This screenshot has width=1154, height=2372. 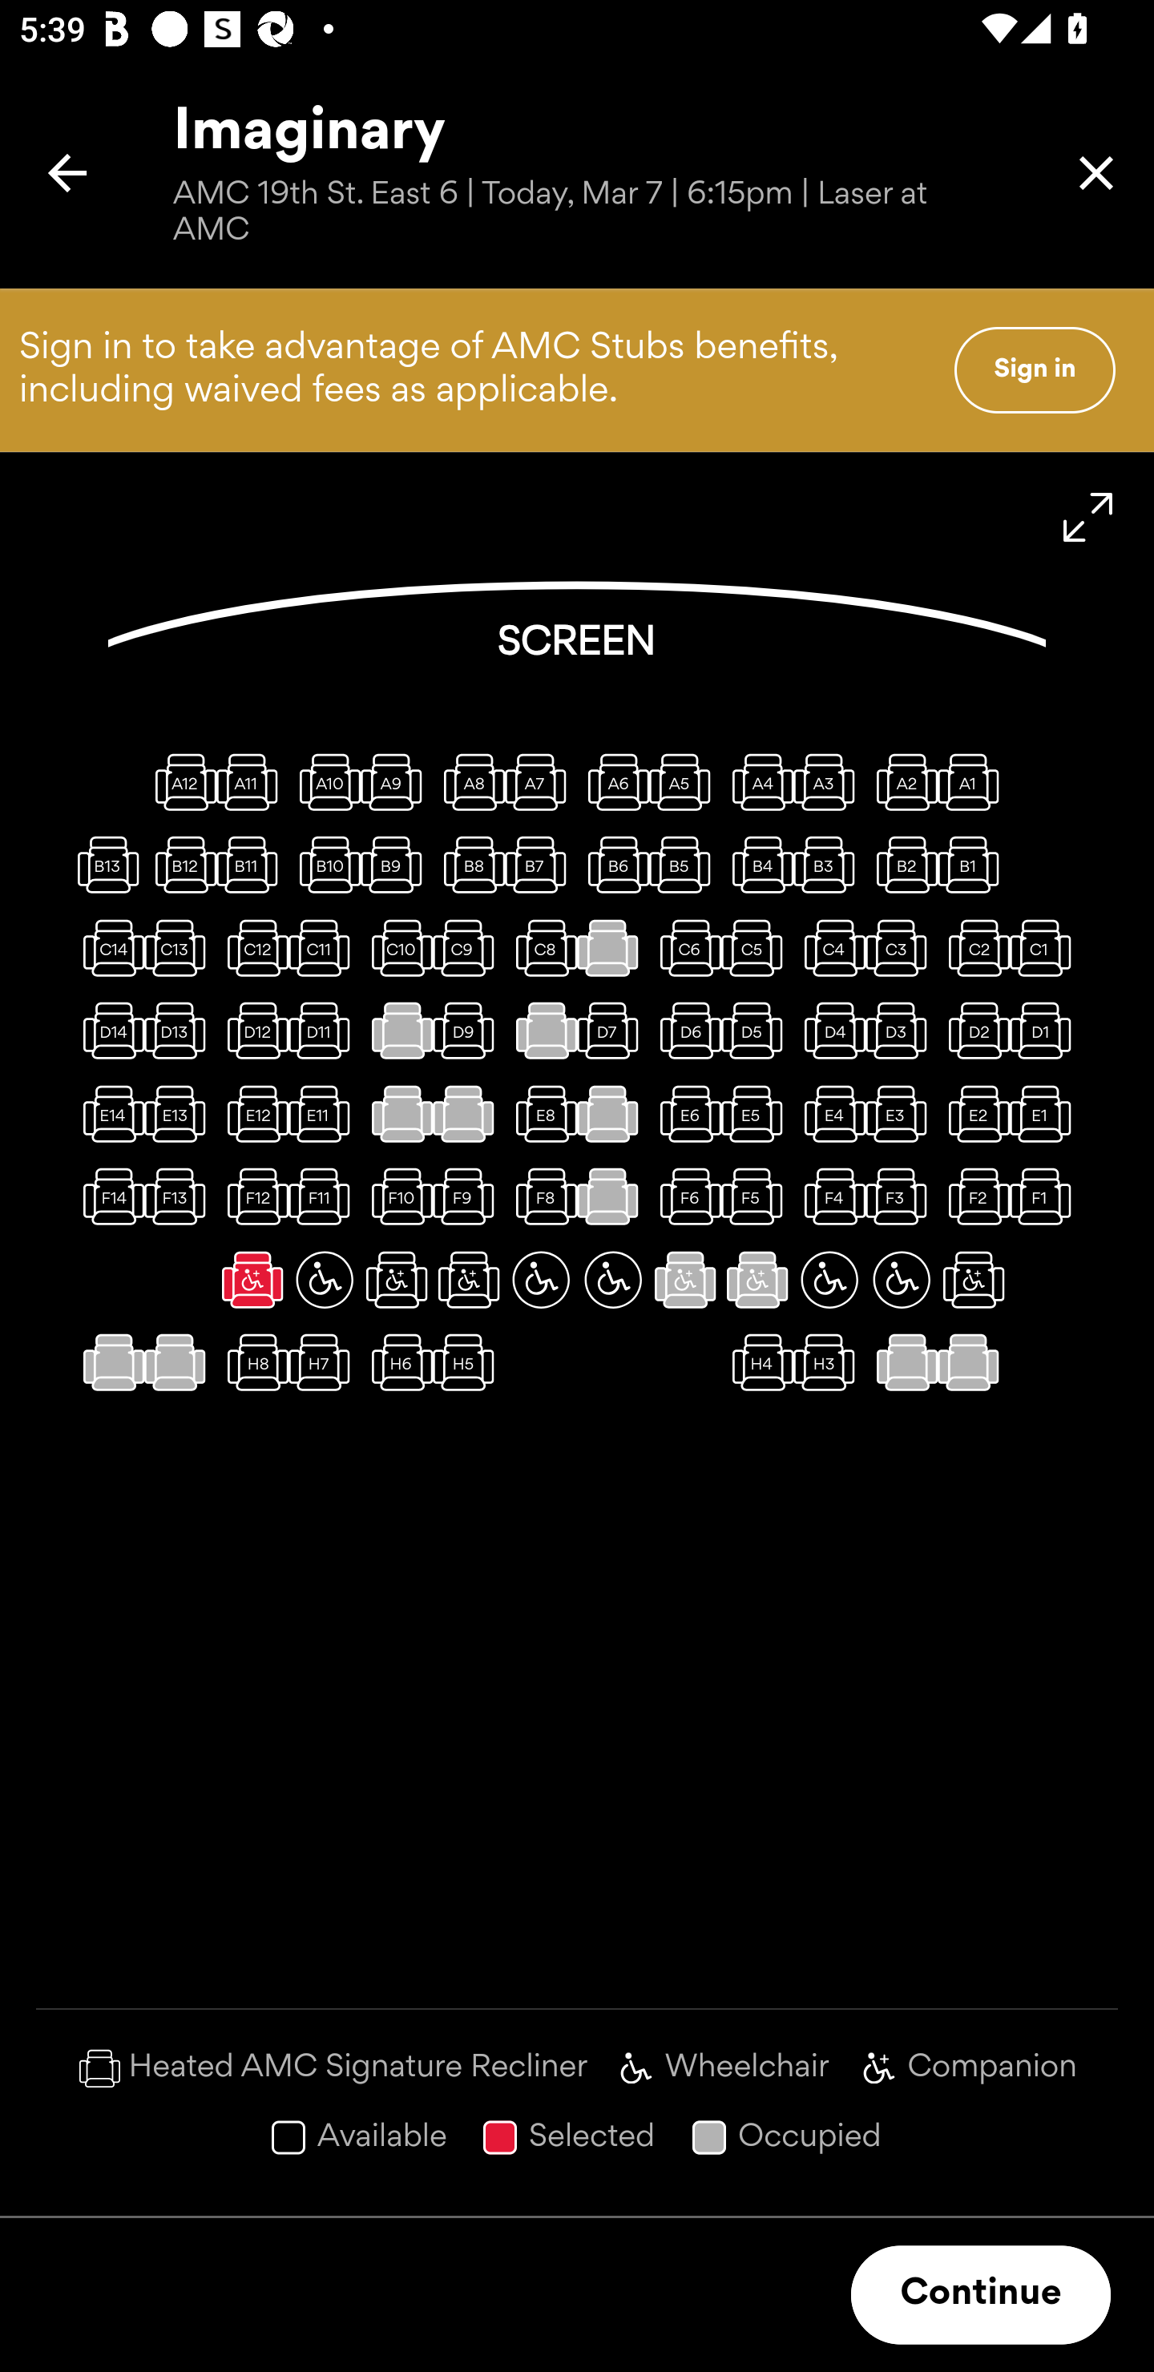 What do you see at coordinates (612, 864) in the screenshot?
I see `B6, Regular seat, available` at bounding box center [612, 864].